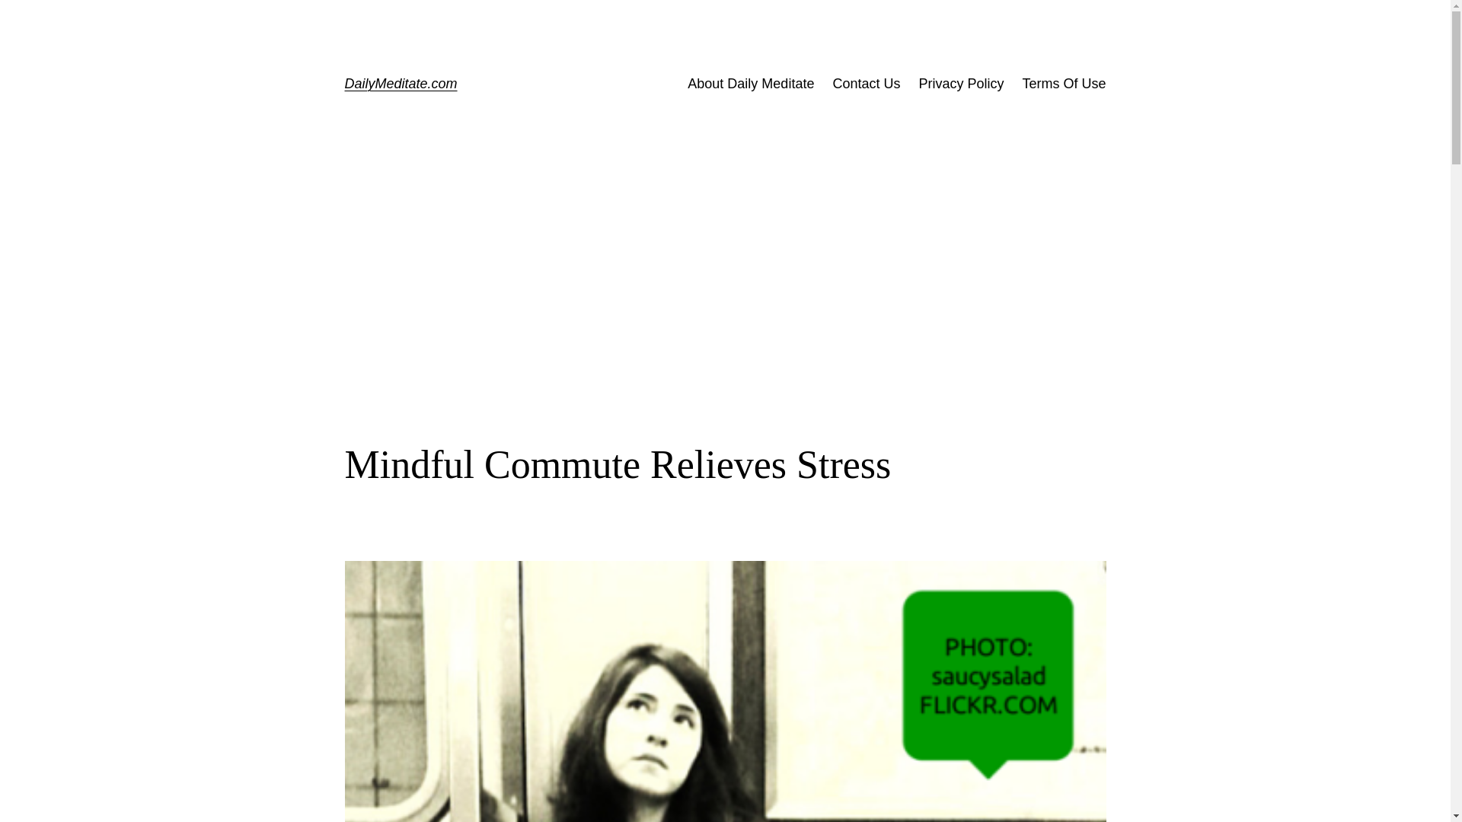 The height and width of the screenshot is (822, 1462). I want to click on DailyMeditate.com, so click(400, 84).